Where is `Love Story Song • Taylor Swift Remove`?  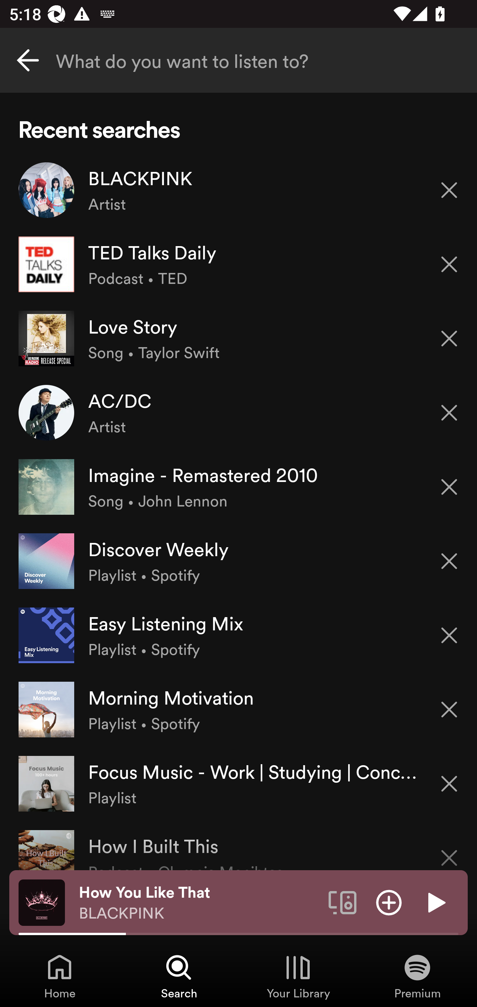
Love Story Song • Taylor Swift Remove is located at coordinates (238, 338).